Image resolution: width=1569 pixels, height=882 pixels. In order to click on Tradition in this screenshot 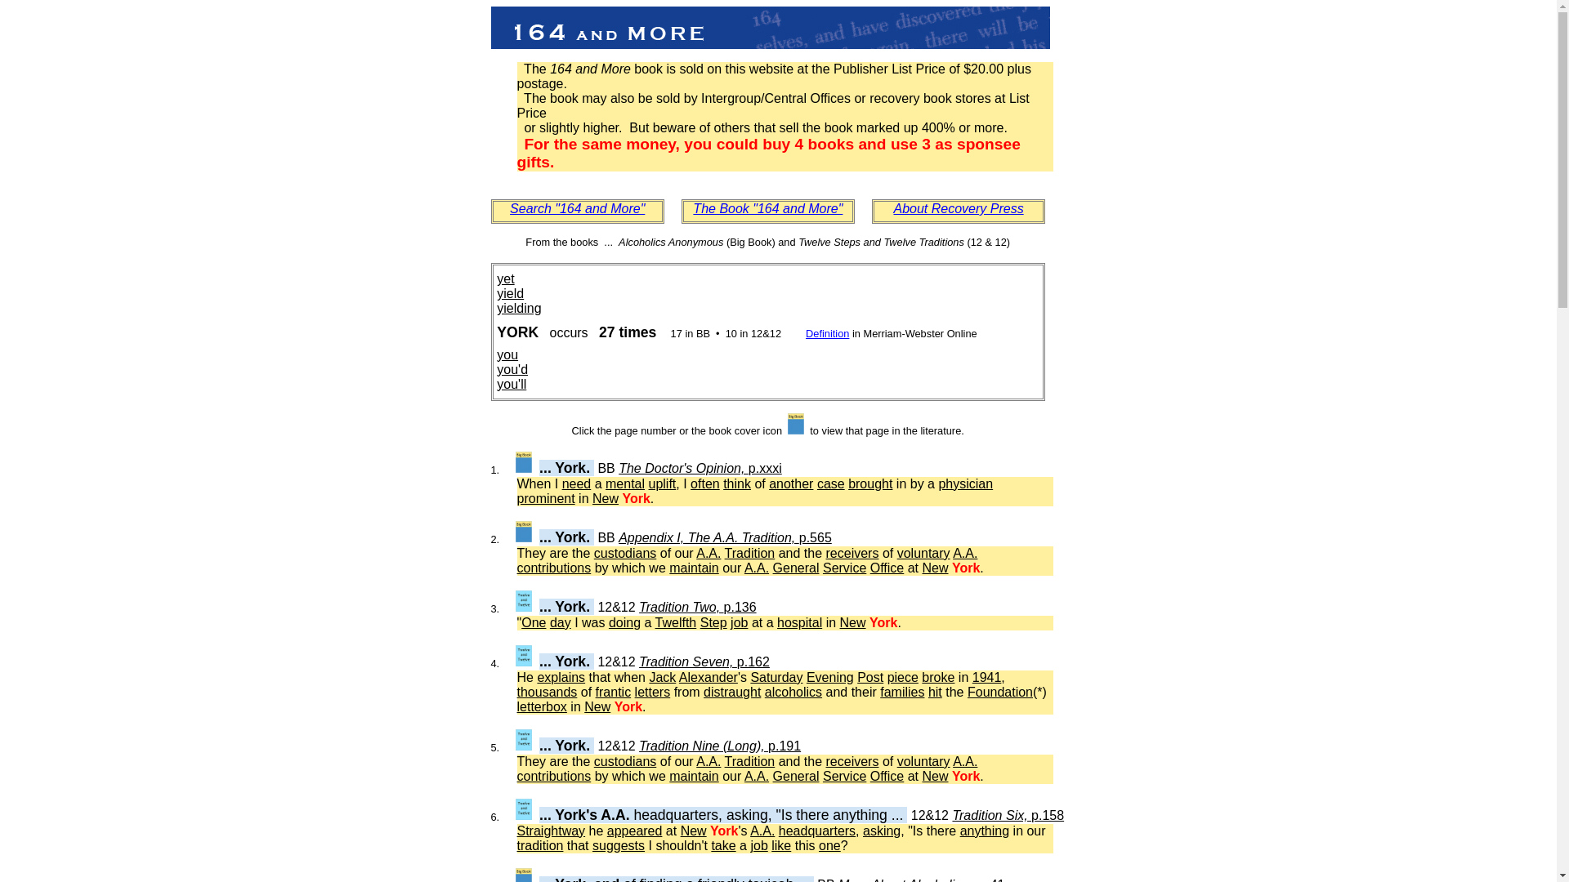, I will do `click(750, 761)`.